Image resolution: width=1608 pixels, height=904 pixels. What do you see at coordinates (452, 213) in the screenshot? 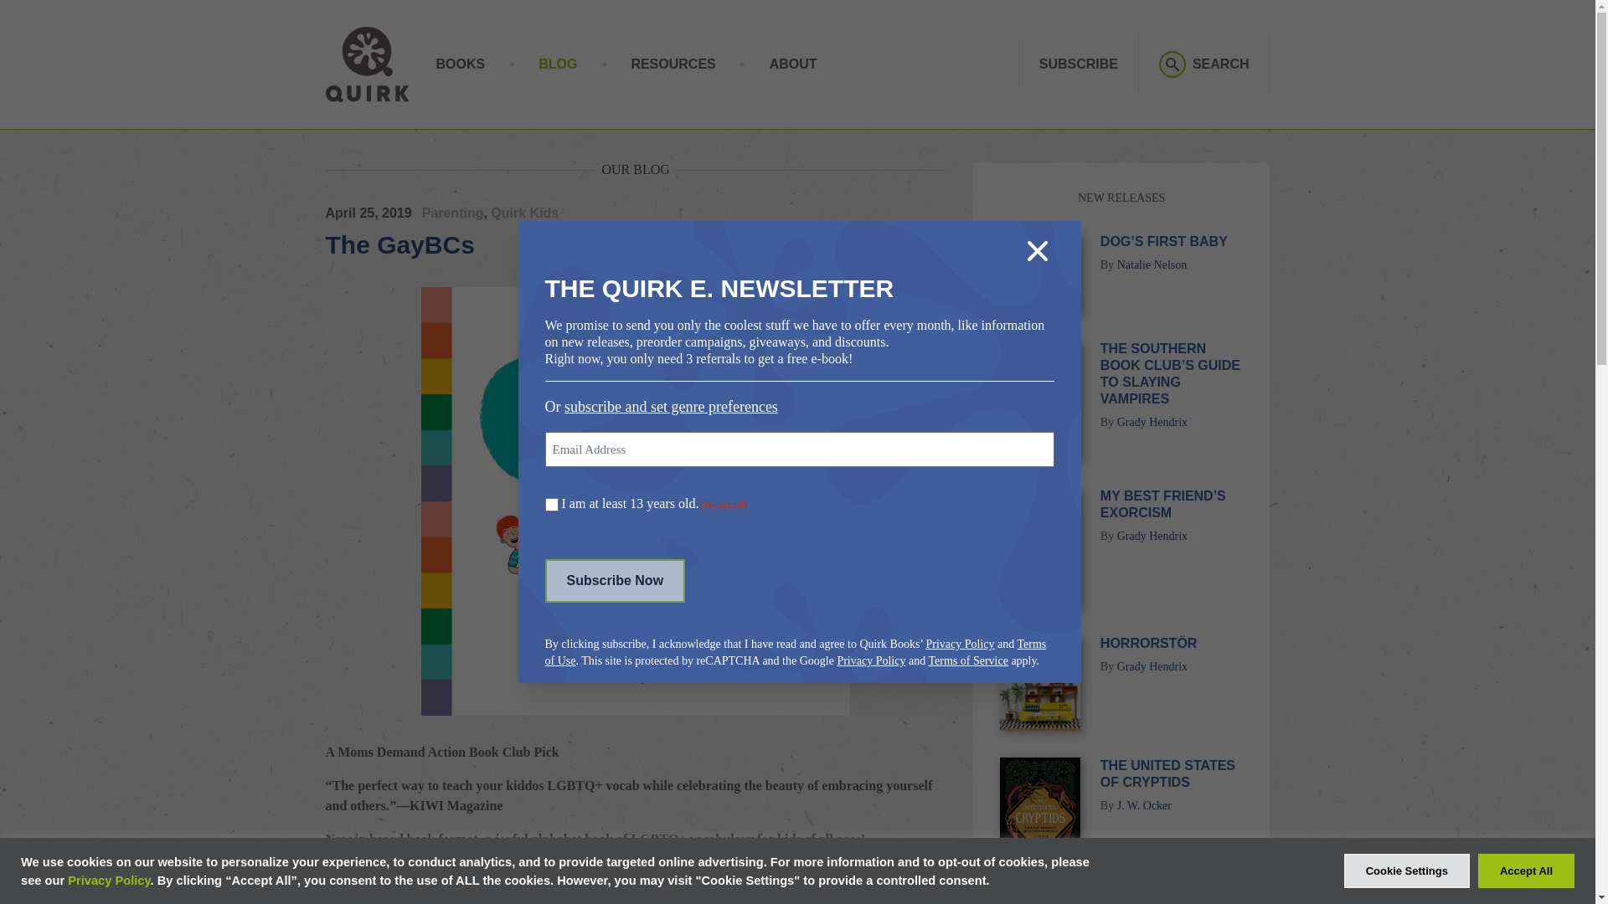
I see `Parenting` at bounding box center [452, 213].